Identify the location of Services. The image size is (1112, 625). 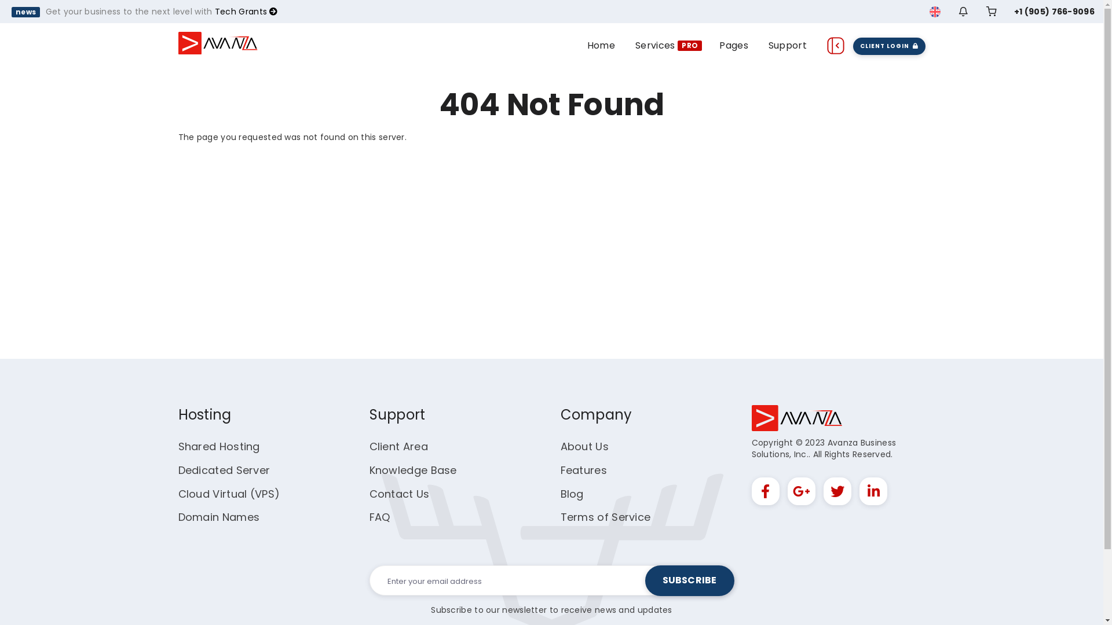
(655, 45).